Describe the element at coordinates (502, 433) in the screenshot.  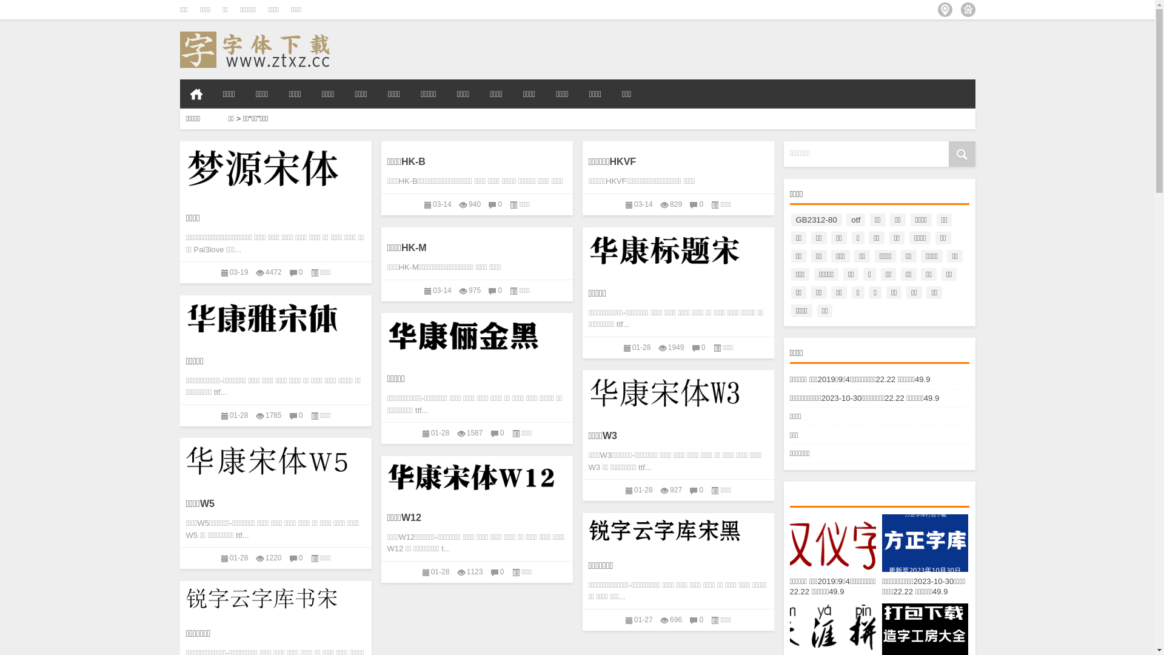
I see `0` at that location.